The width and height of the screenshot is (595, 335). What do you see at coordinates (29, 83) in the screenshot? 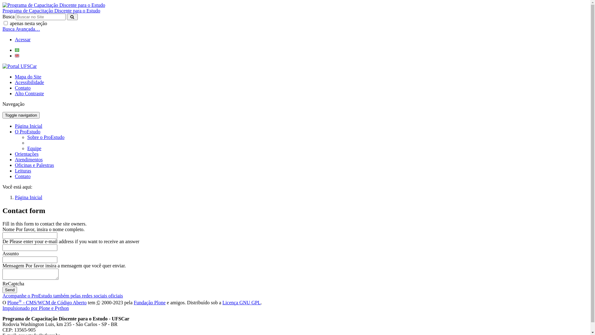
I see `Acessibilidade` at bounding box center [29, 83].